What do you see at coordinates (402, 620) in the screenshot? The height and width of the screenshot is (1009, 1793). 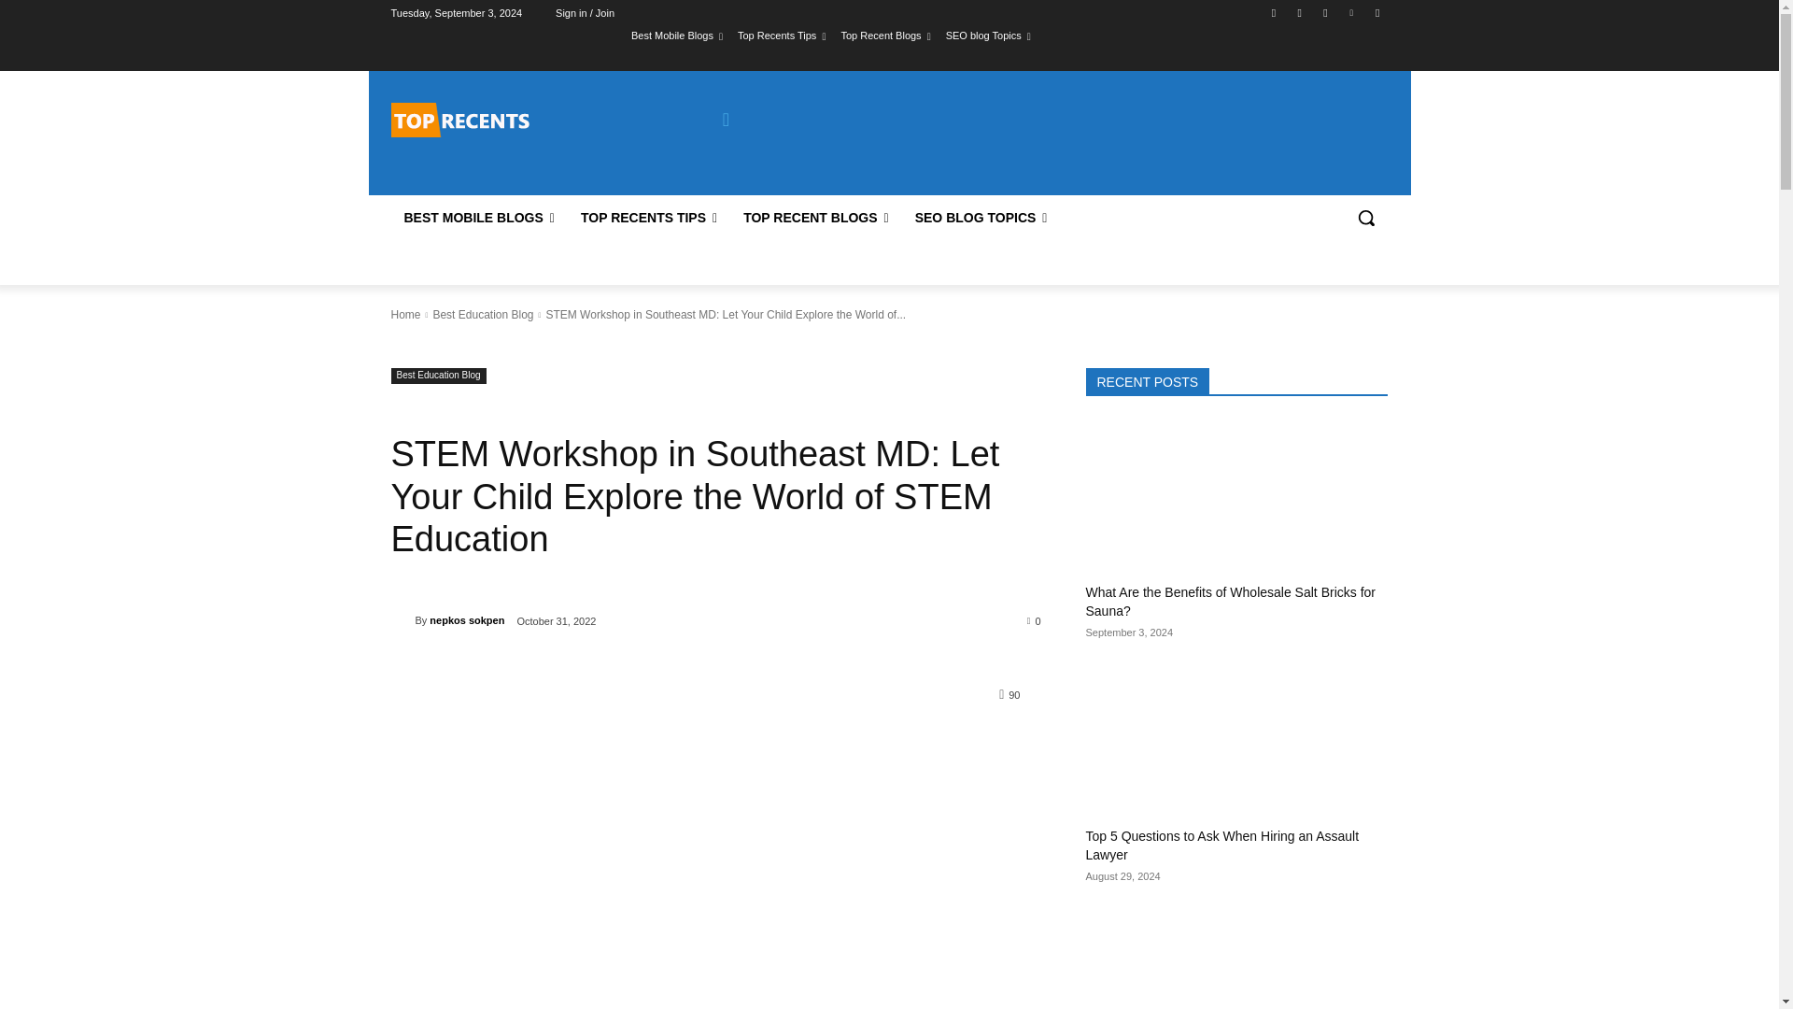 I see `nepkos sokpen` at bounding box center [402, 620].